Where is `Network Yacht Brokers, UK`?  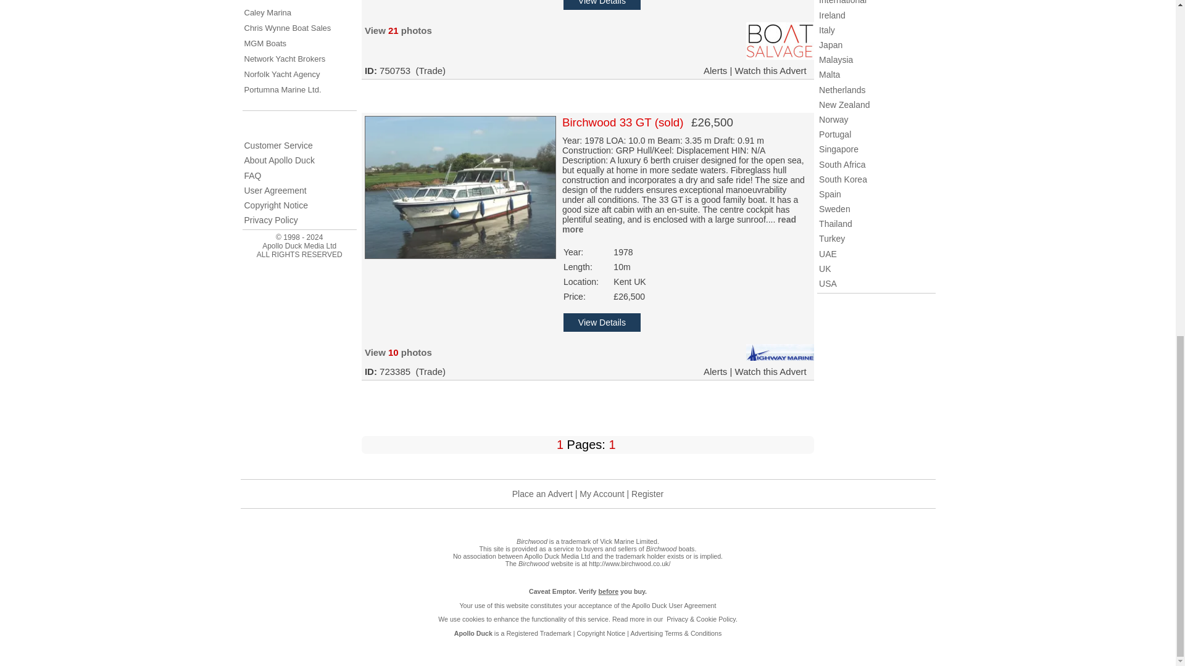
Network Yacht Brokers, UK is located at coordinates (285, 58).